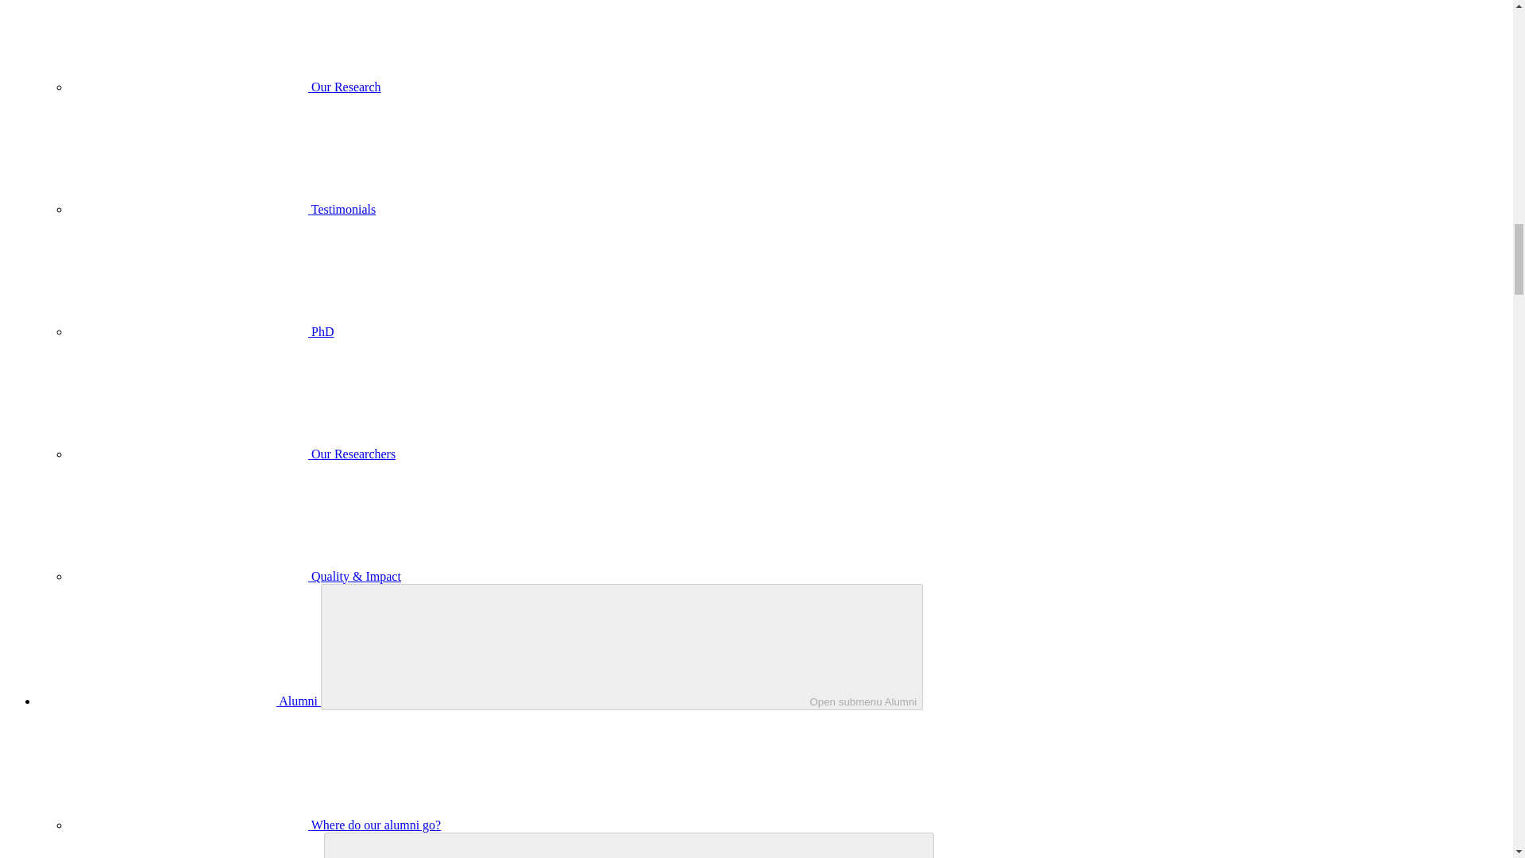 This screenshot has height=858, width=1525. Describe the element at coordinates (180, 701) in the screenshot. I see `Alumni` at that location.